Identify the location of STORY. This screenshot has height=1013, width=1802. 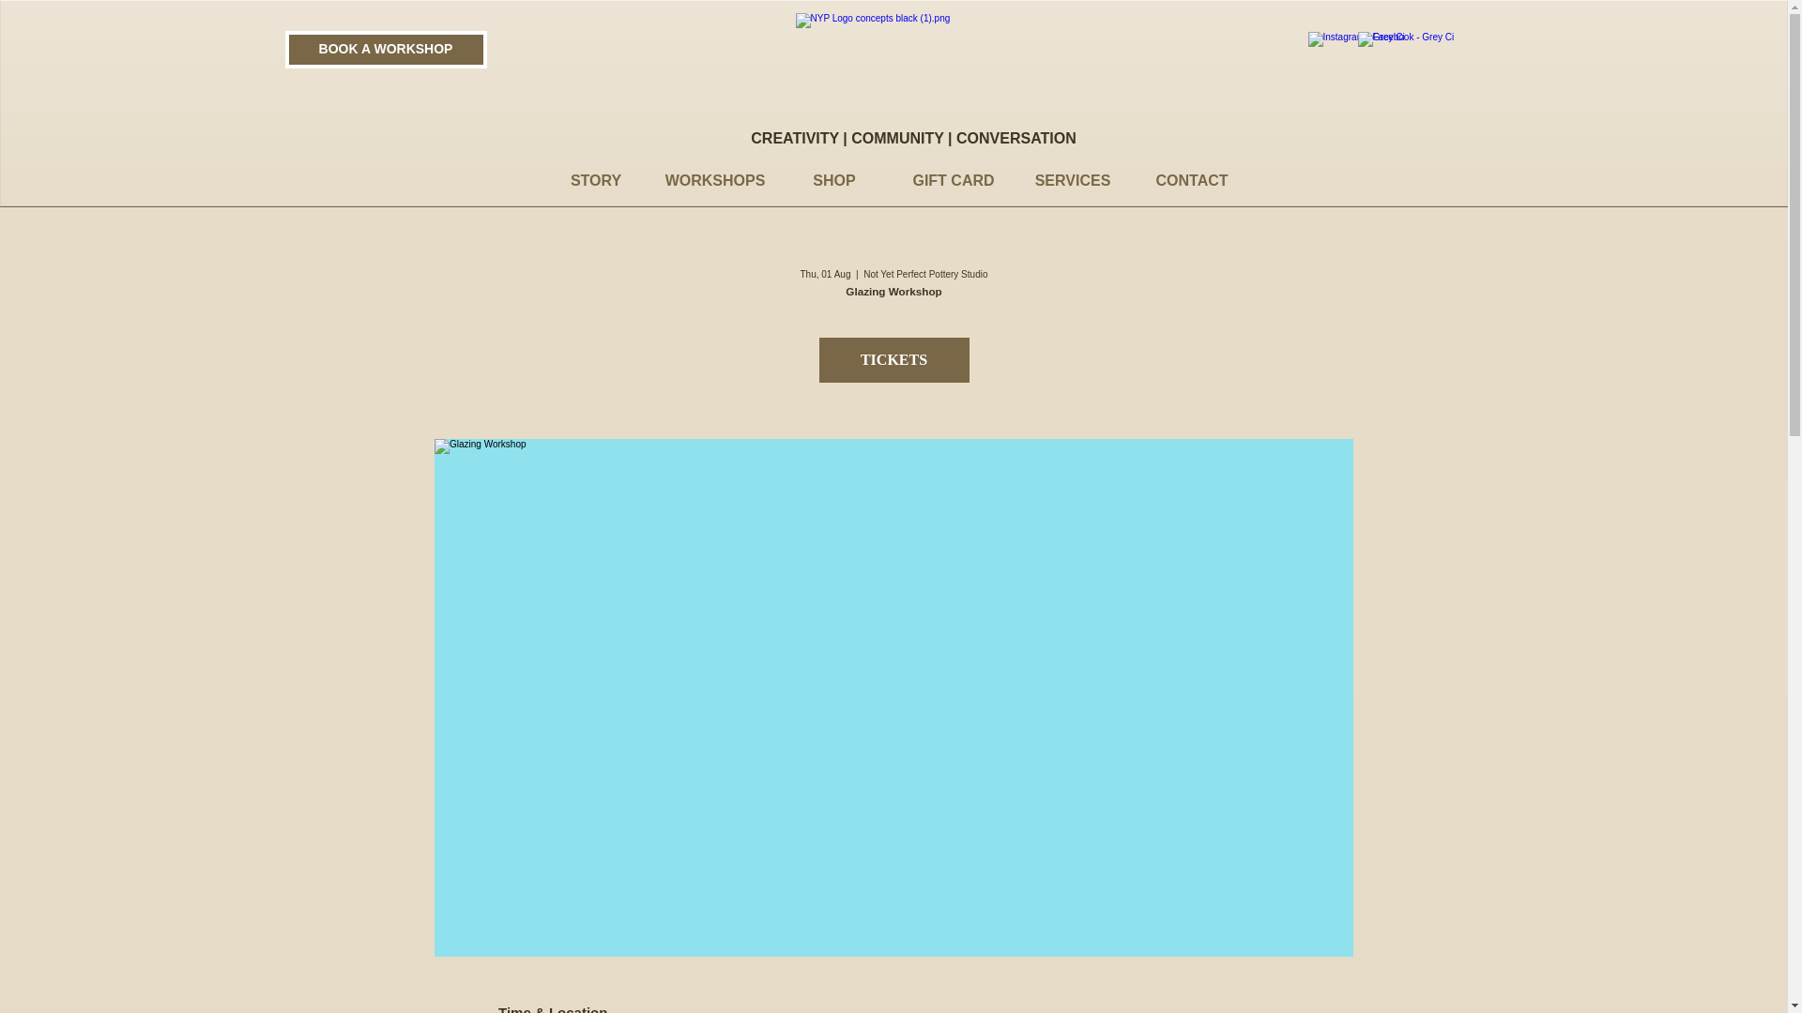
(596, 180).